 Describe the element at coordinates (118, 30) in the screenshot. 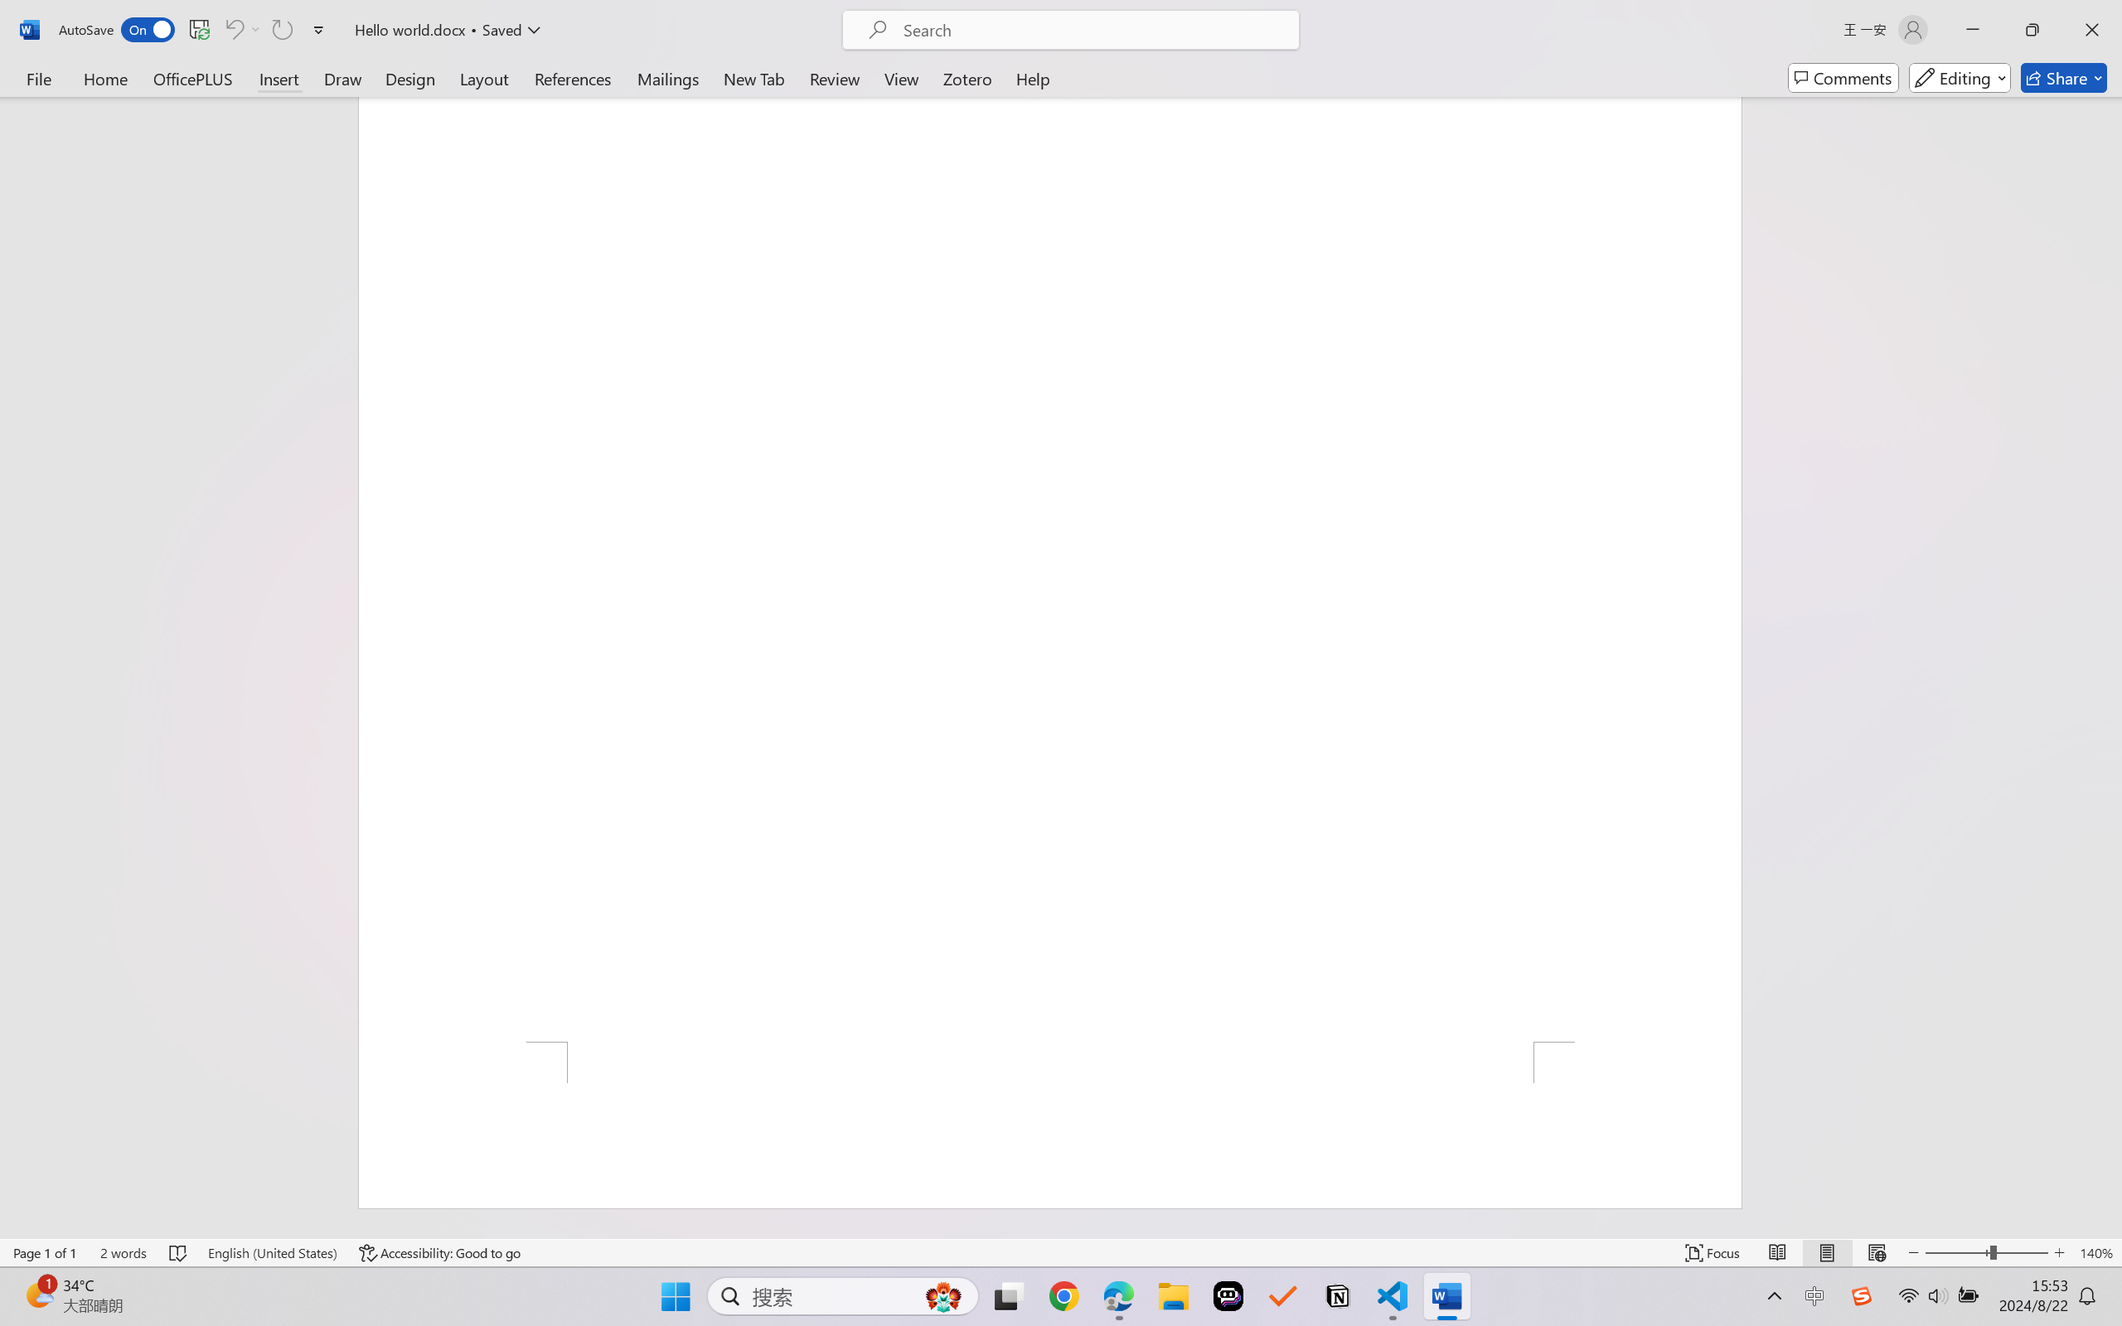

I see `AutoSave` at that location.